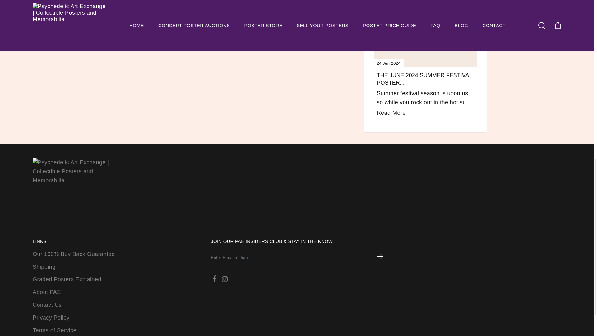 Image resolution: width=597 pixels, height=336 pixels. What do you see at coordinates (391, 113) in the screenshot?
I see `Read More` at bounding box center [391, 113].